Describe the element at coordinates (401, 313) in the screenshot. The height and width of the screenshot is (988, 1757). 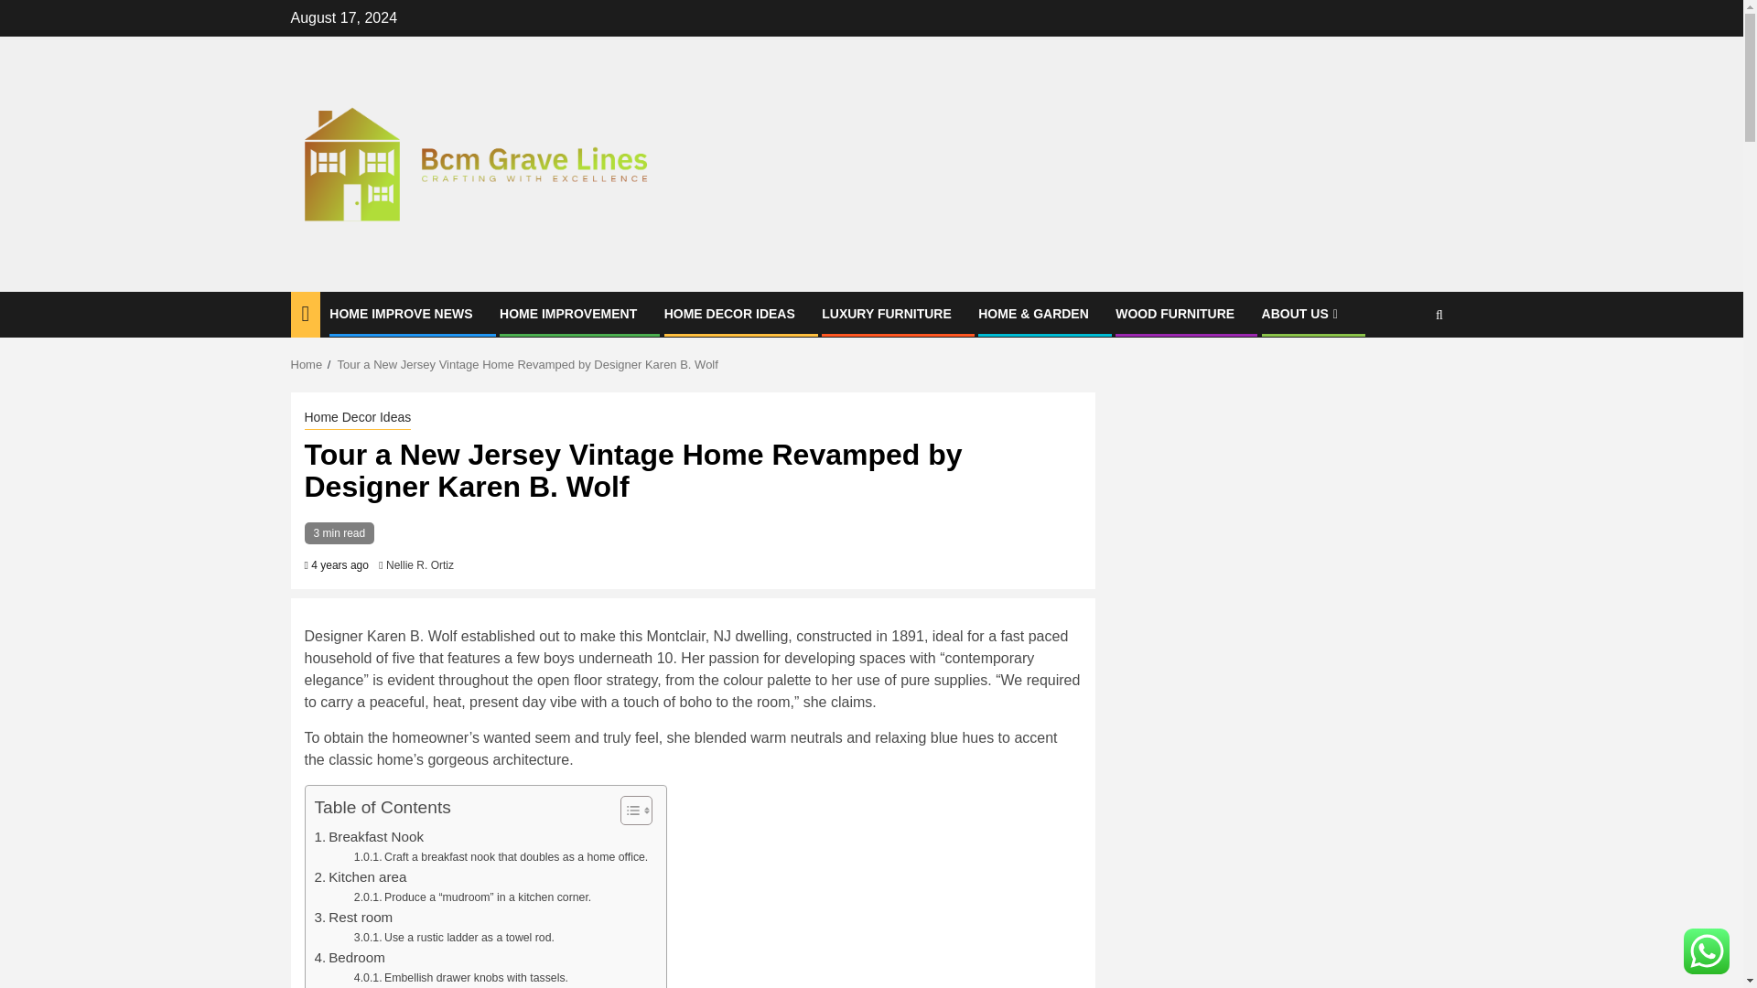
I see `HOME IMPROVE NEWS` at that location.